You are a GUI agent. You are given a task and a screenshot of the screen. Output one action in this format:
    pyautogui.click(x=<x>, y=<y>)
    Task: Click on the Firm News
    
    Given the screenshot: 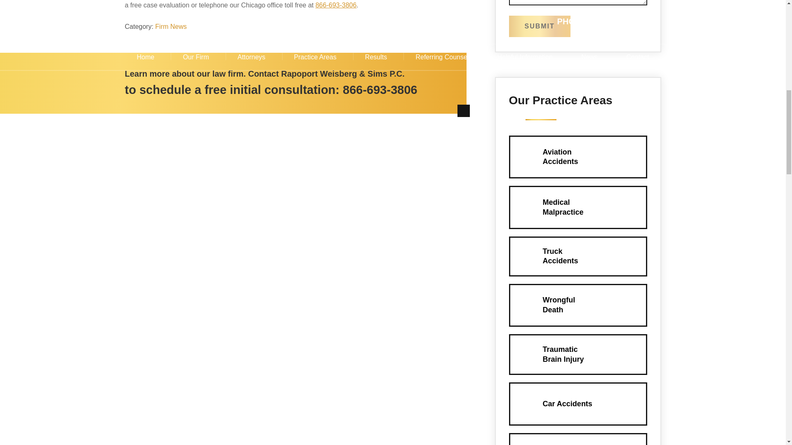 What is the action you would take?
    pyautogui.click(x=171, y=26)
    